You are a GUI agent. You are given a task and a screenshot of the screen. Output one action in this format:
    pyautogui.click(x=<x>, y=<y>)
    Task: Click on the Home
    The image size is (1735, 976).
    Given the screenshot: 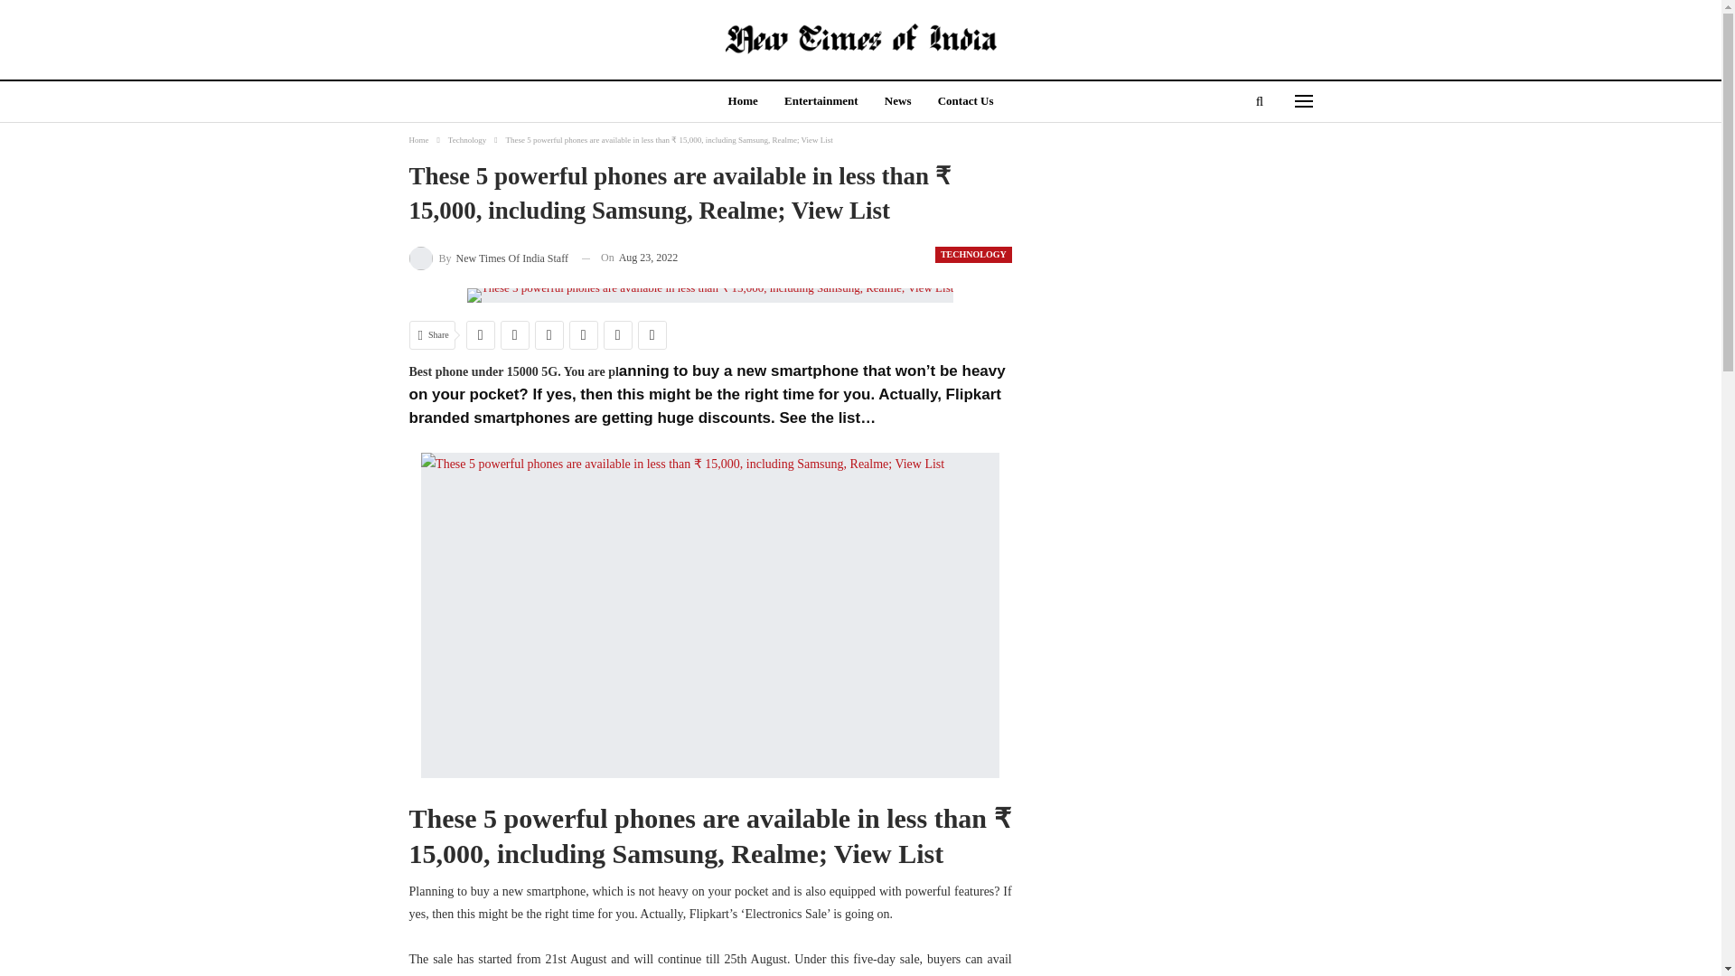 What is the action you would take?
    pyautogui.click(x=743, y=102)
    